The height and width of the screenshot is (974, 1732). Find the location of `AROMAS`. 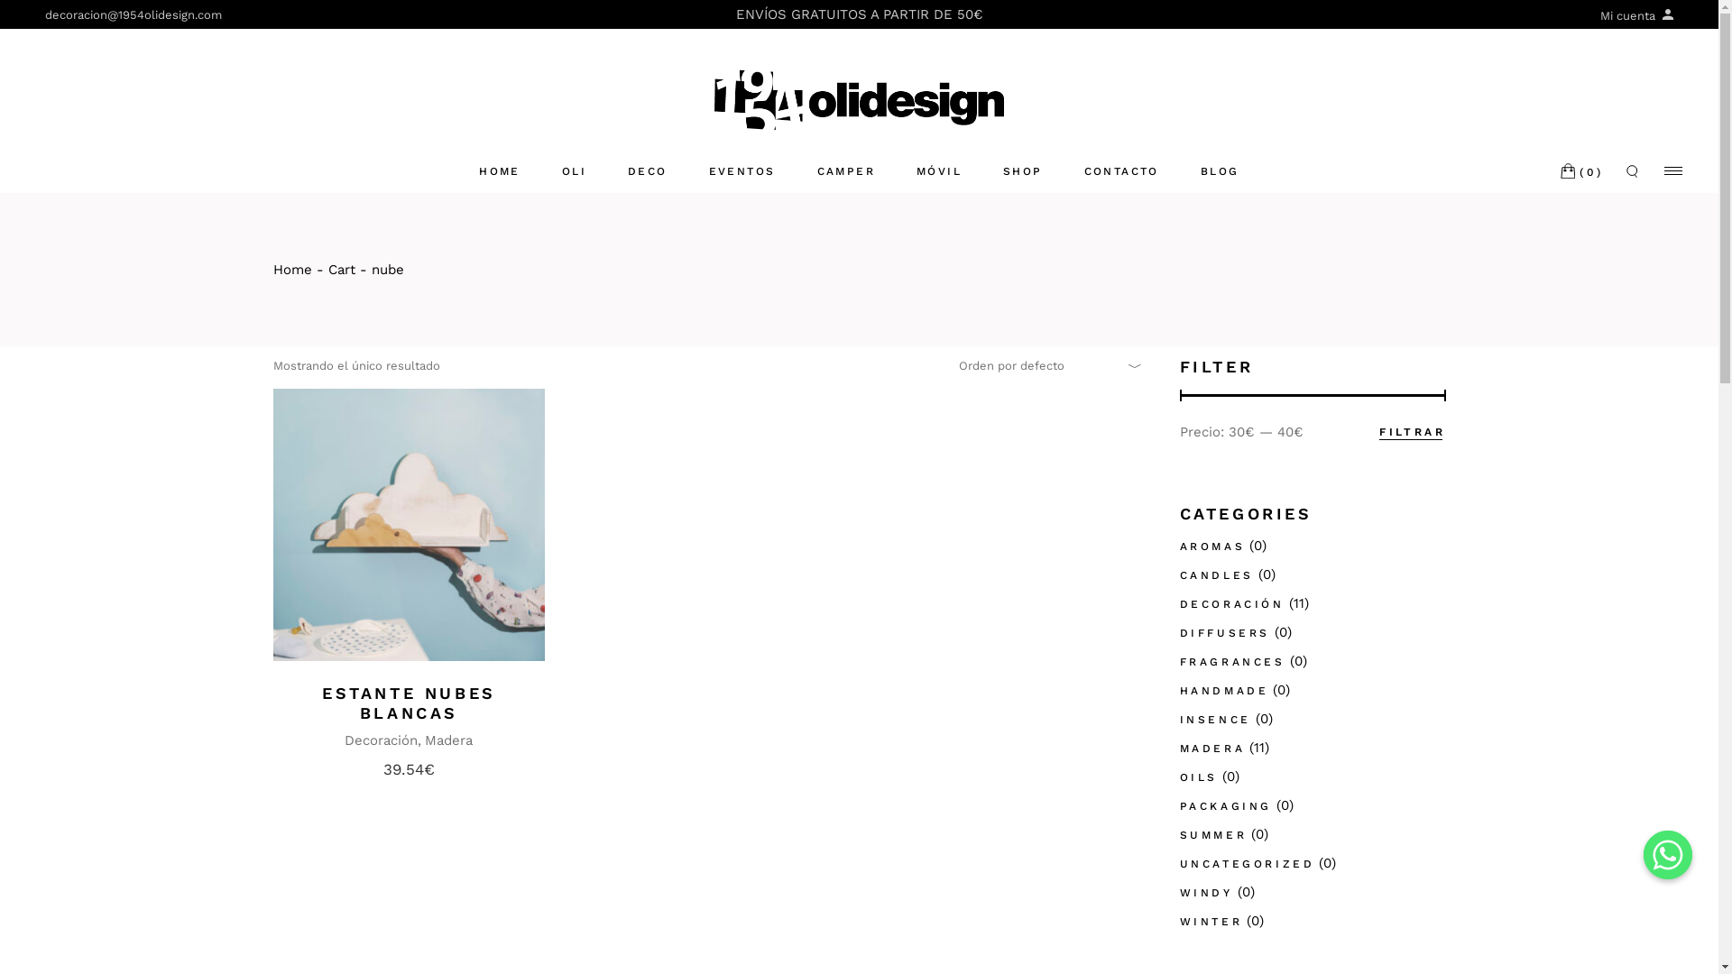

AROMAS is located at coordinates (1212, 547).